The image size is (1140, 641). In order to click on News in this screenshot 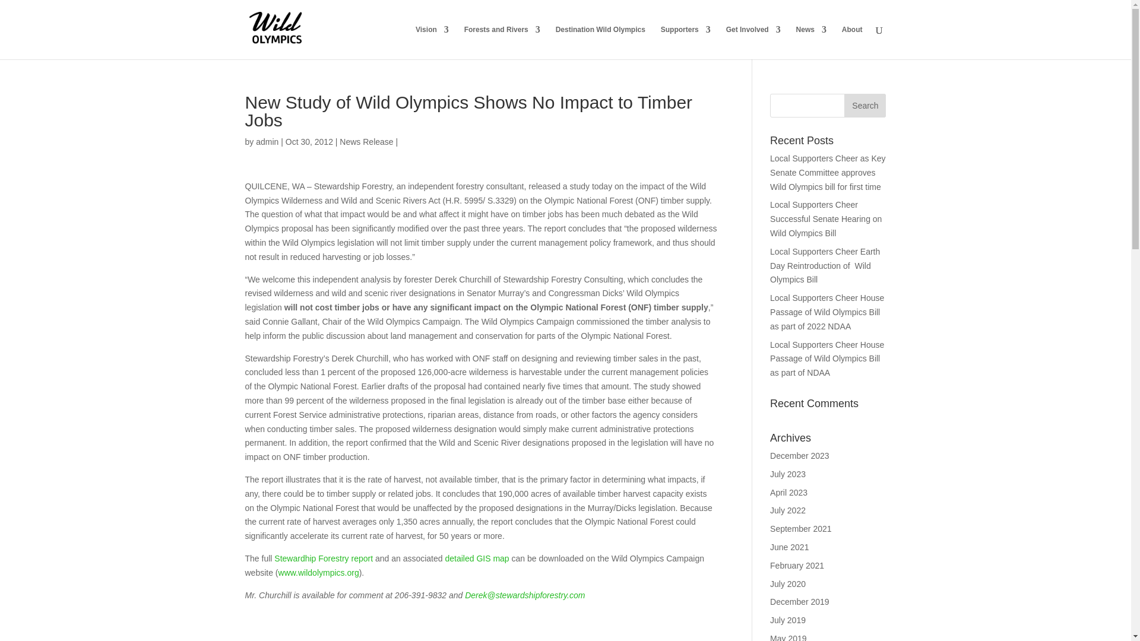, I will do `click(811, 43)`.